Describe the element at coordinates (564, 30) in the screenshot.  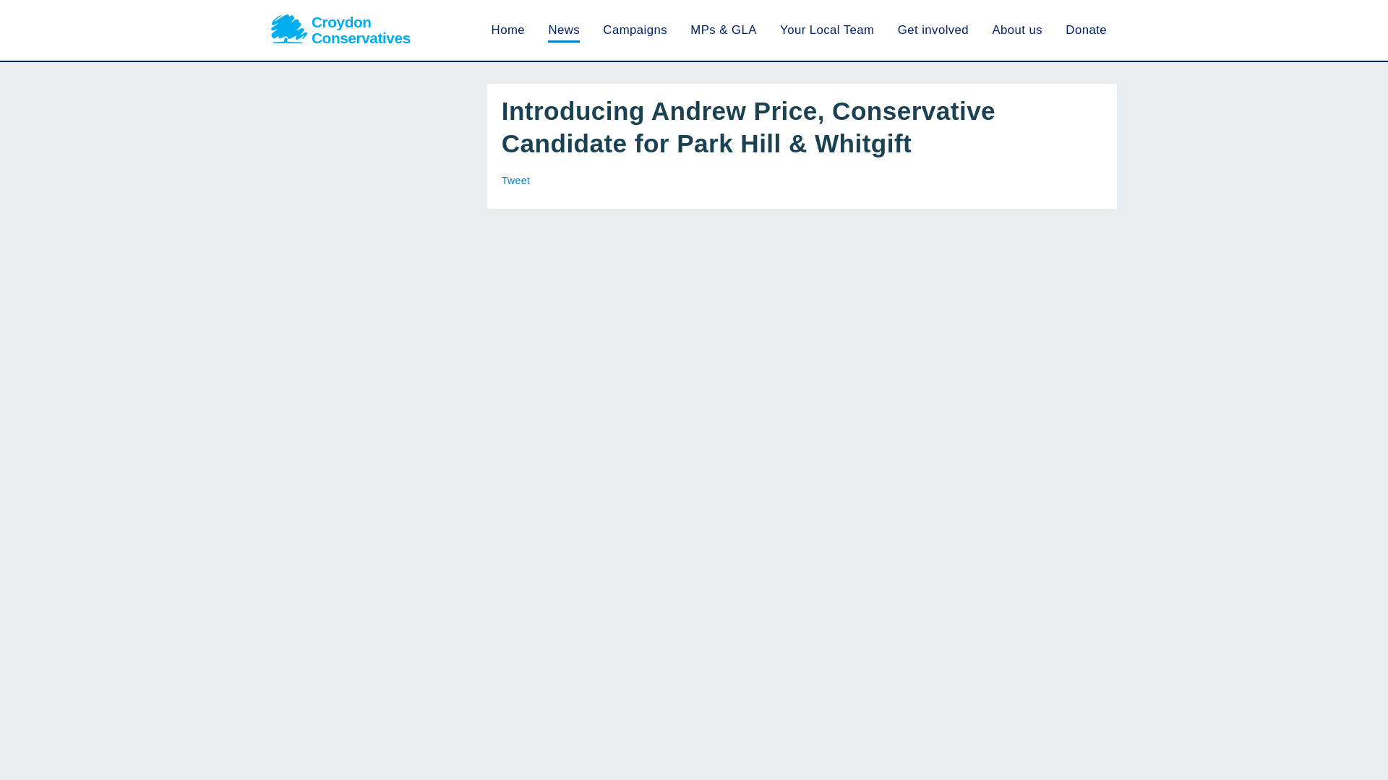
I see `Campaigns` at that location.